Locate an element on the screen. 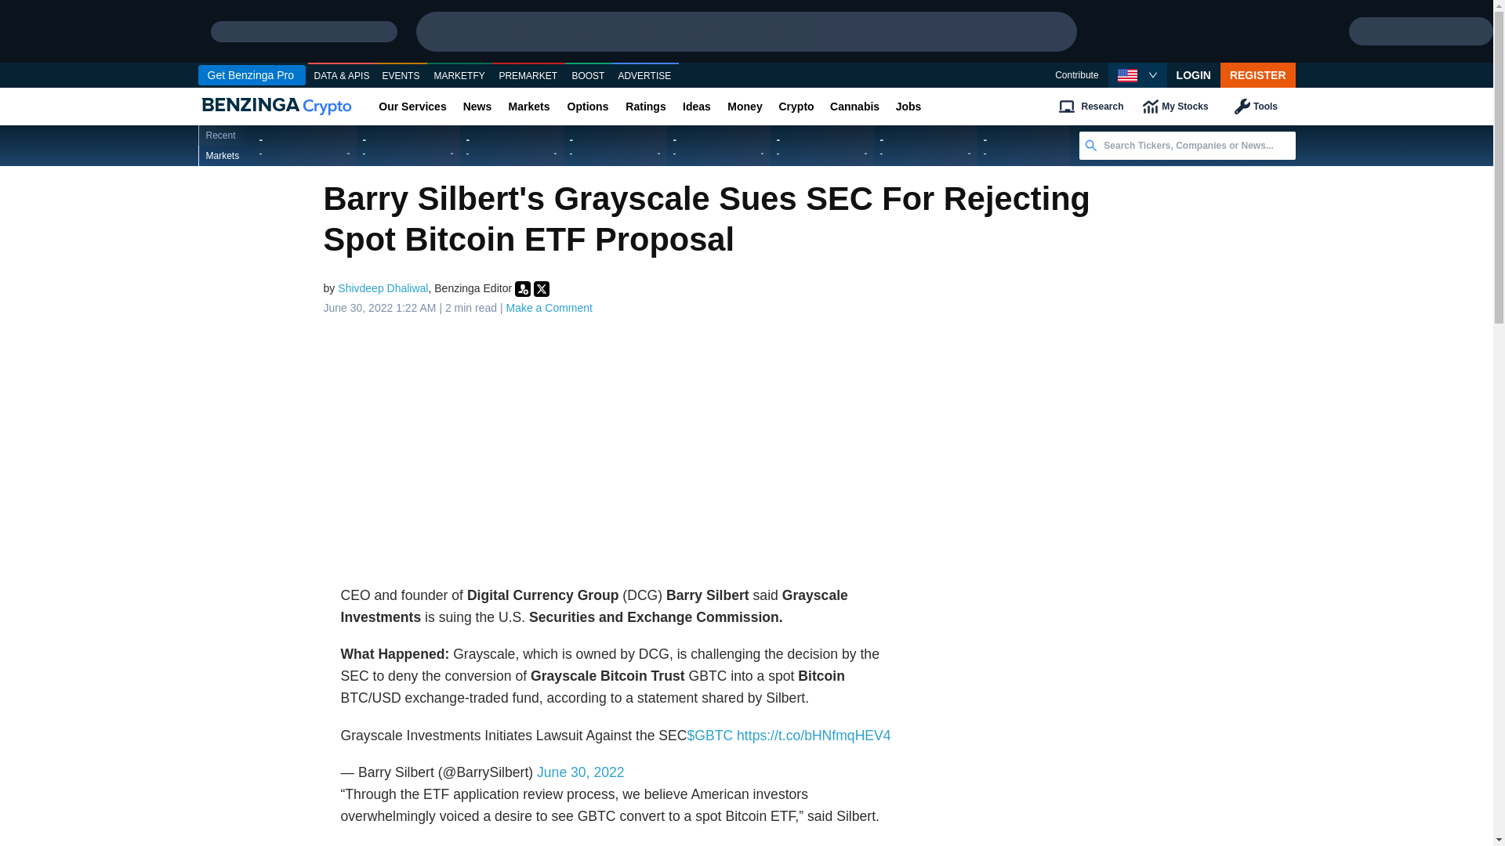 Image resolution: width=1505 pixels, height=846 pixels. MARKETFY is located at coordinates (459, 76).